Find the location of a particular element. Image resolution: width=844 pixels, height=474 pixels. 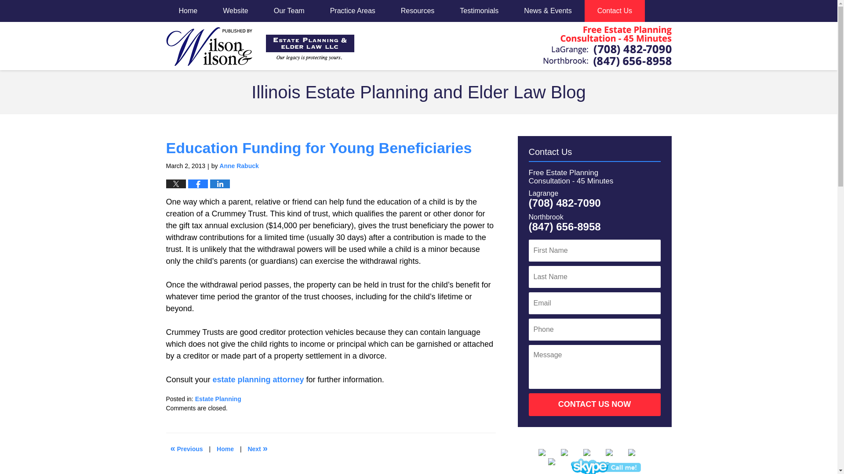

Twitter is located at coordinates (571, 452).